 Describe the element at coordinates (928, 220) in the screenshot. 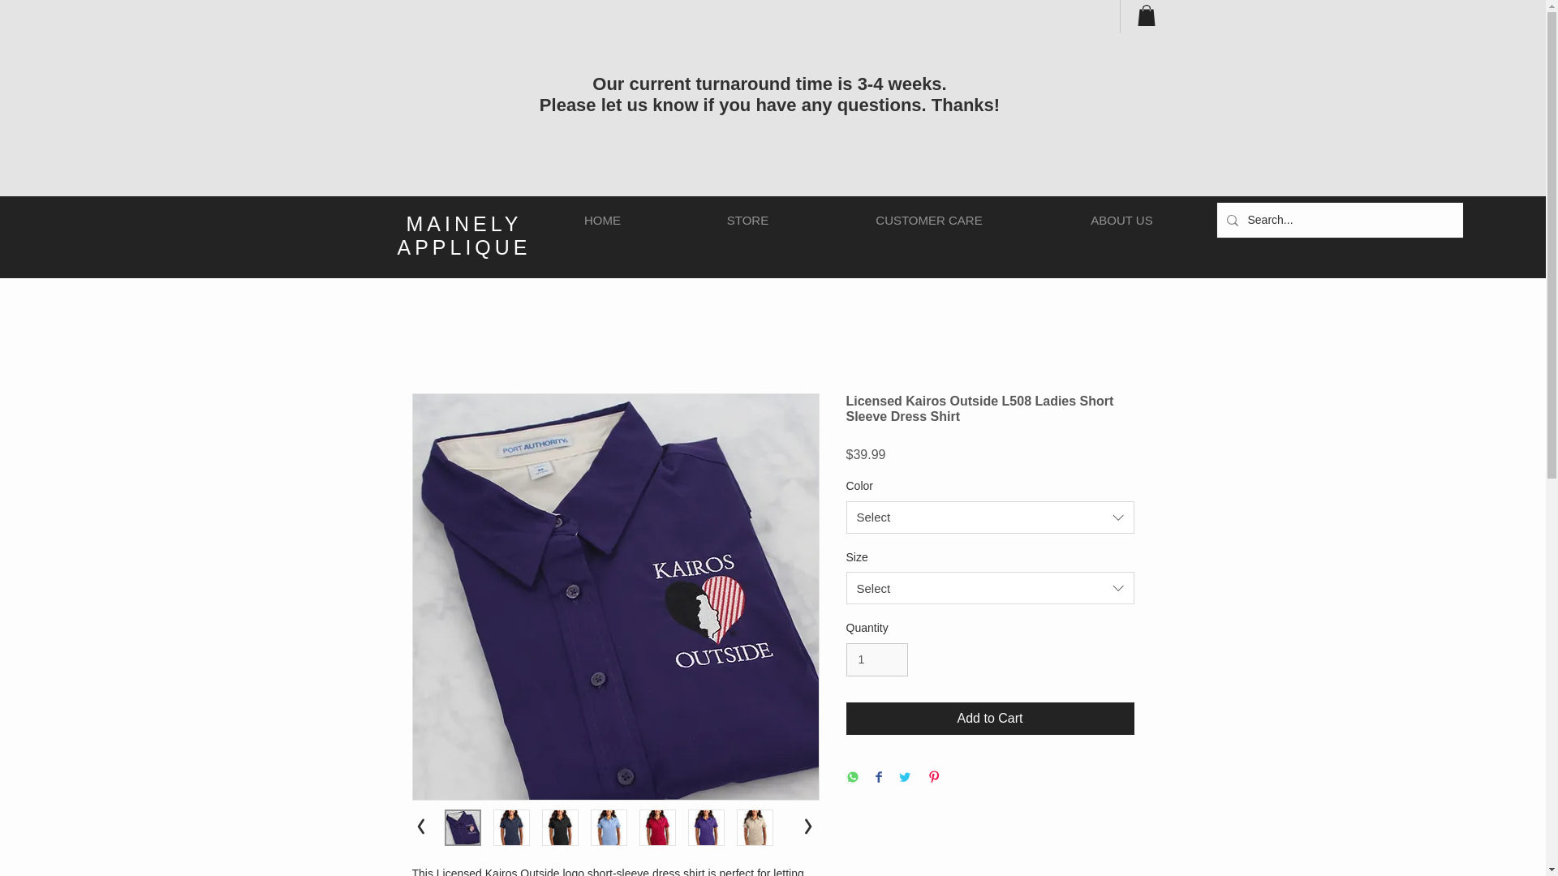

I see `CUSTOMER CARE` at that location.